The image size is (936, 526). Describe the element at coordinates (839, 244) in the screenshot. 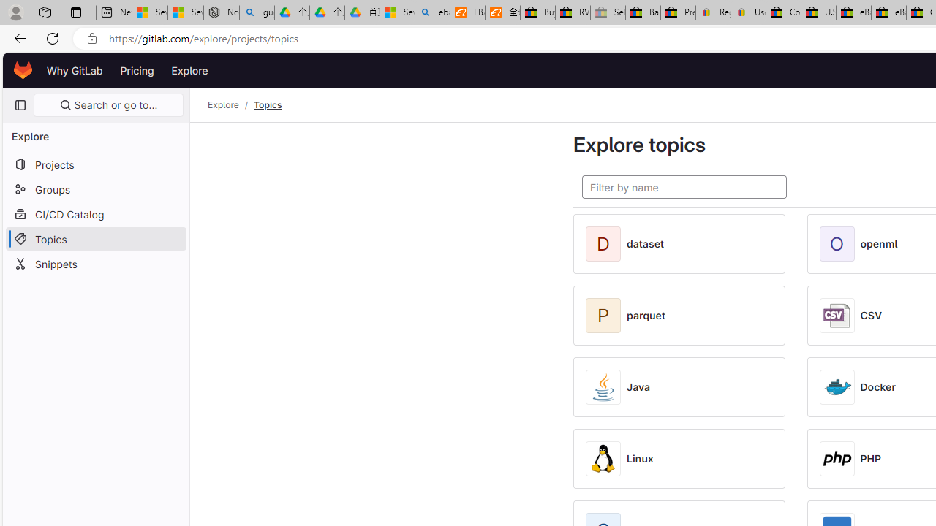

I see `O` at that location.